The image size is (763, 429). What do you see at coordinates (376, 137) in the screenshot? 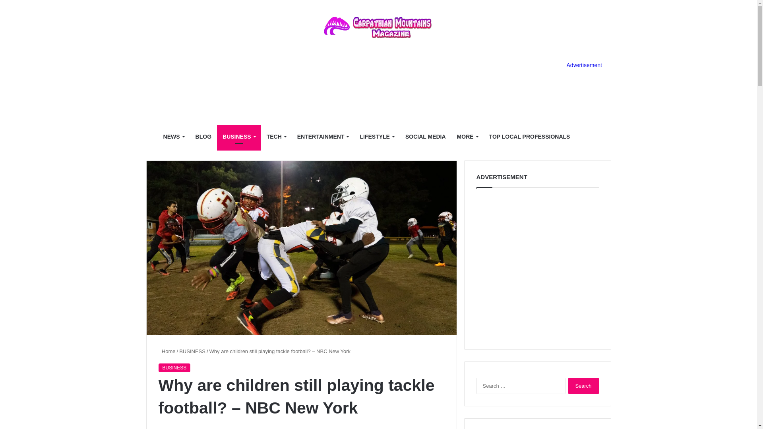
I see `LIFESTYLE` at bounding box center [376, 137].